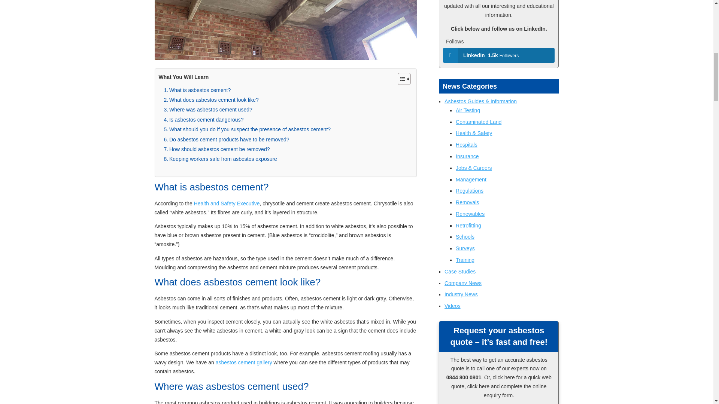  Describe the element at coordinates (220, 159) in the screenshot. I see `Keeping workers safe from asbestos exposure` at that location.